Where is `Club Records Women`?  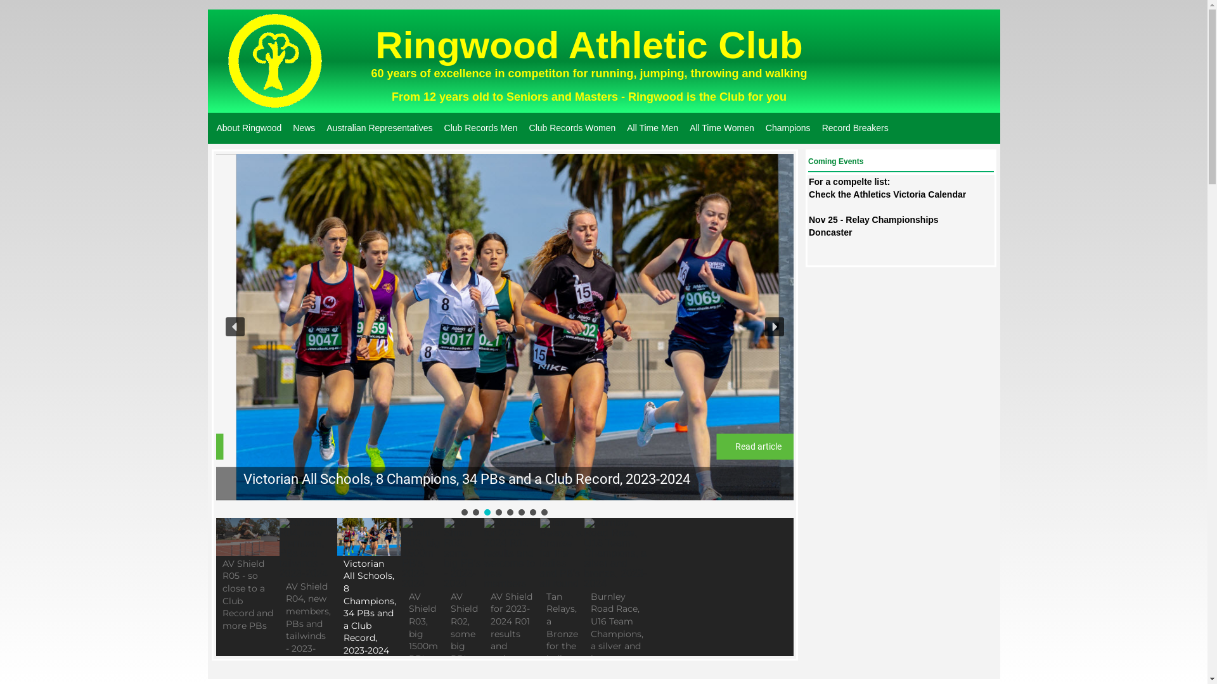
Club Records Women is located at coordinates (573, 128).